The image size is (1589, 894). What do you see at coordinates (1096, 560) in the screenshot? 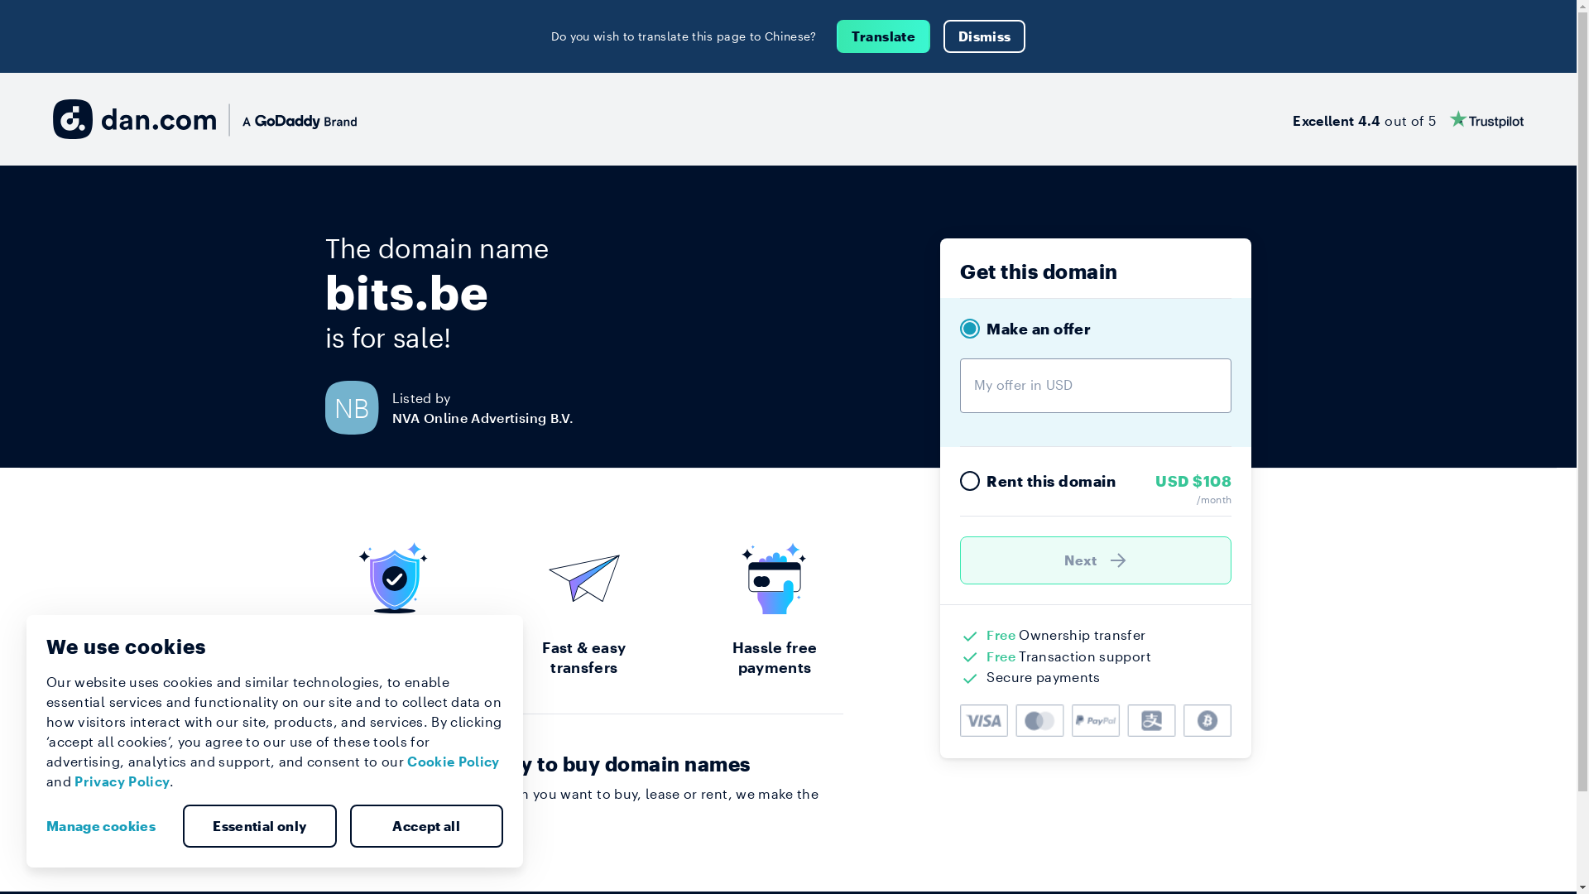
I see `Next
)` at bounding box center [1096, 560].